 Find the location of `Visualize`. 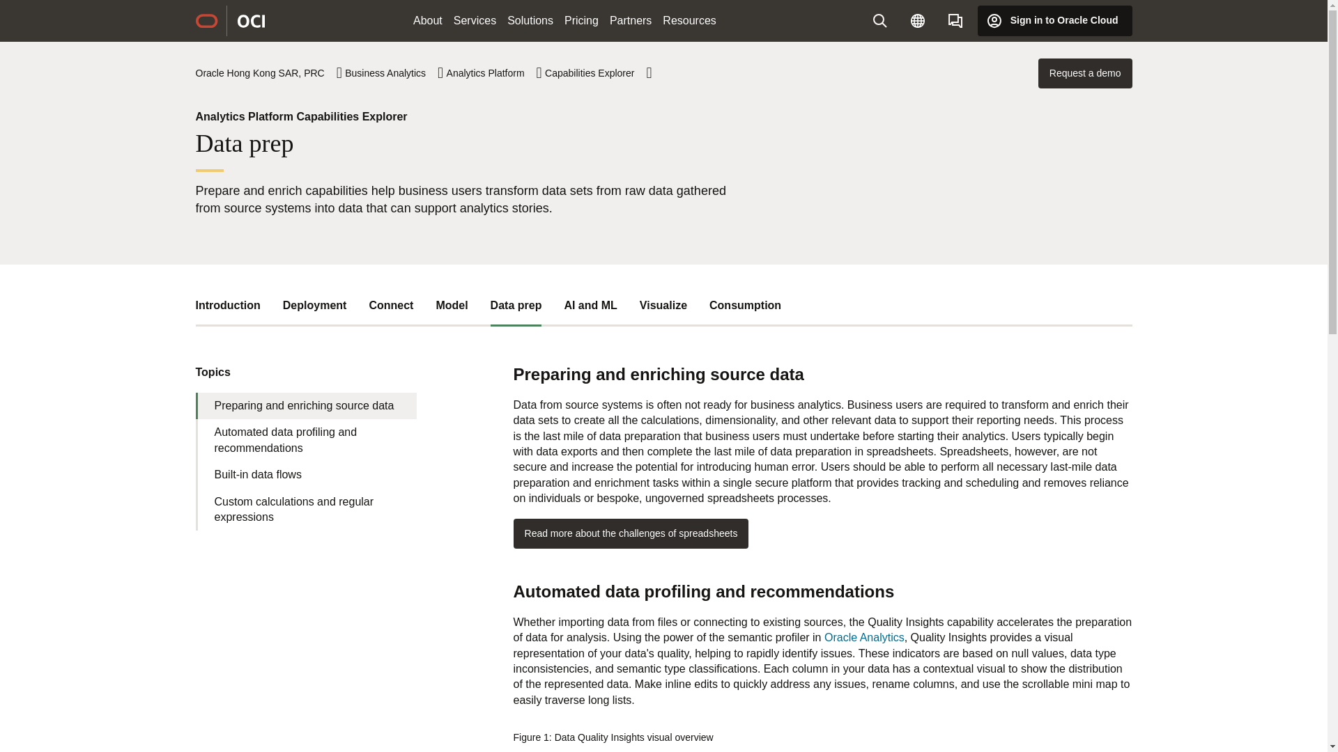

Visualize is located at coordinates (663, 305).